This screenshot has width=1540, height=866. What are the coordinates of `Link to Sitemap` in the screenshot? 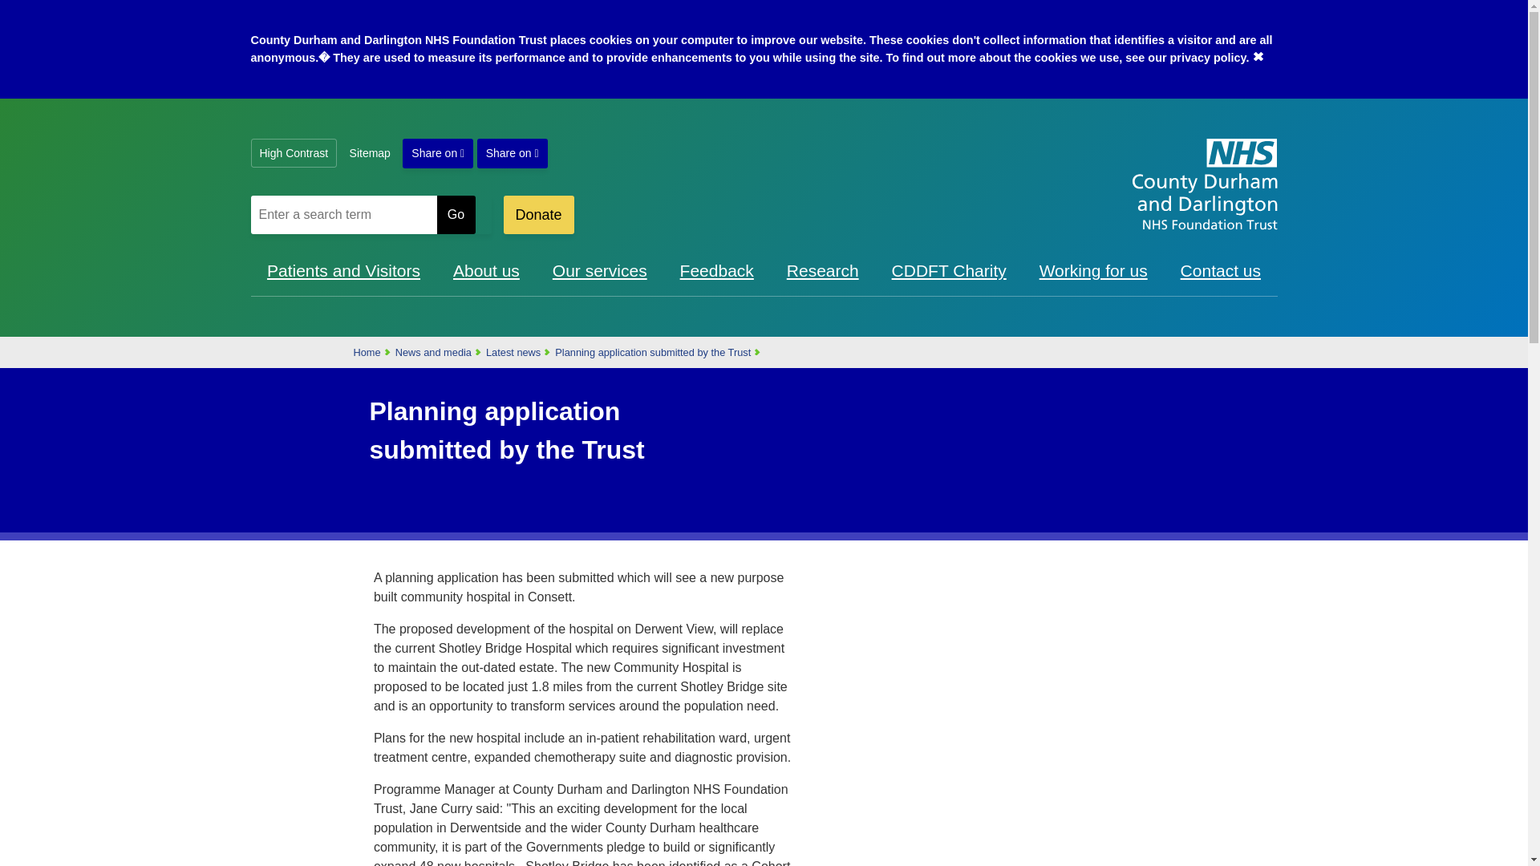 It's located at (369, 152).